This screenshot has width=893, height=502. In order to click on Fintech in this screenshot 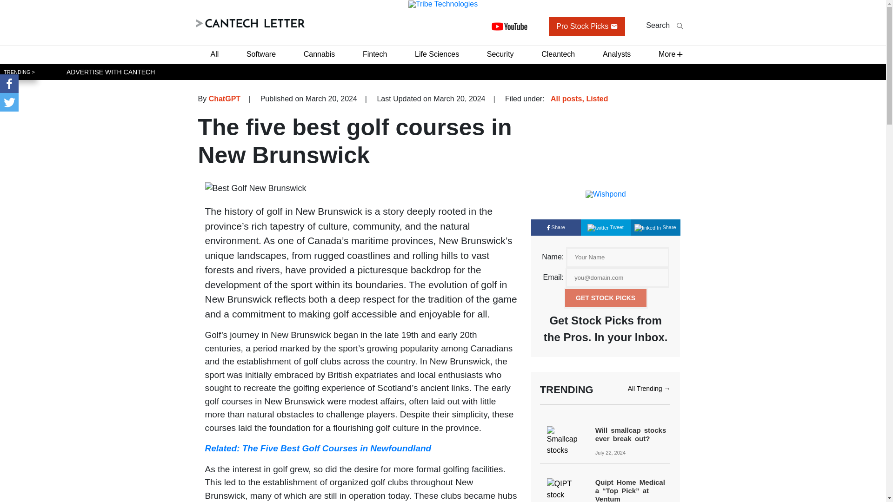, I will do `click(375, 54)`.